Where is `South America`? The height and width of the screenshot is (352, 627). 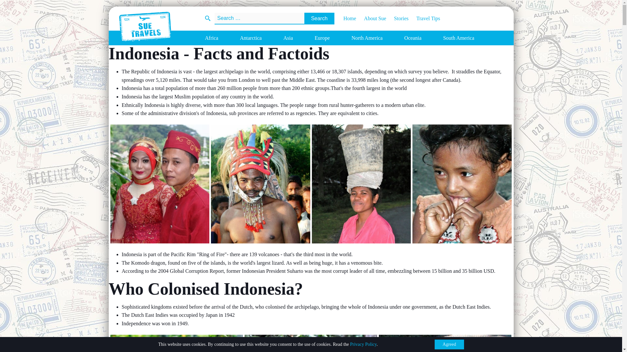
South America is located at coordinates (459, 38).